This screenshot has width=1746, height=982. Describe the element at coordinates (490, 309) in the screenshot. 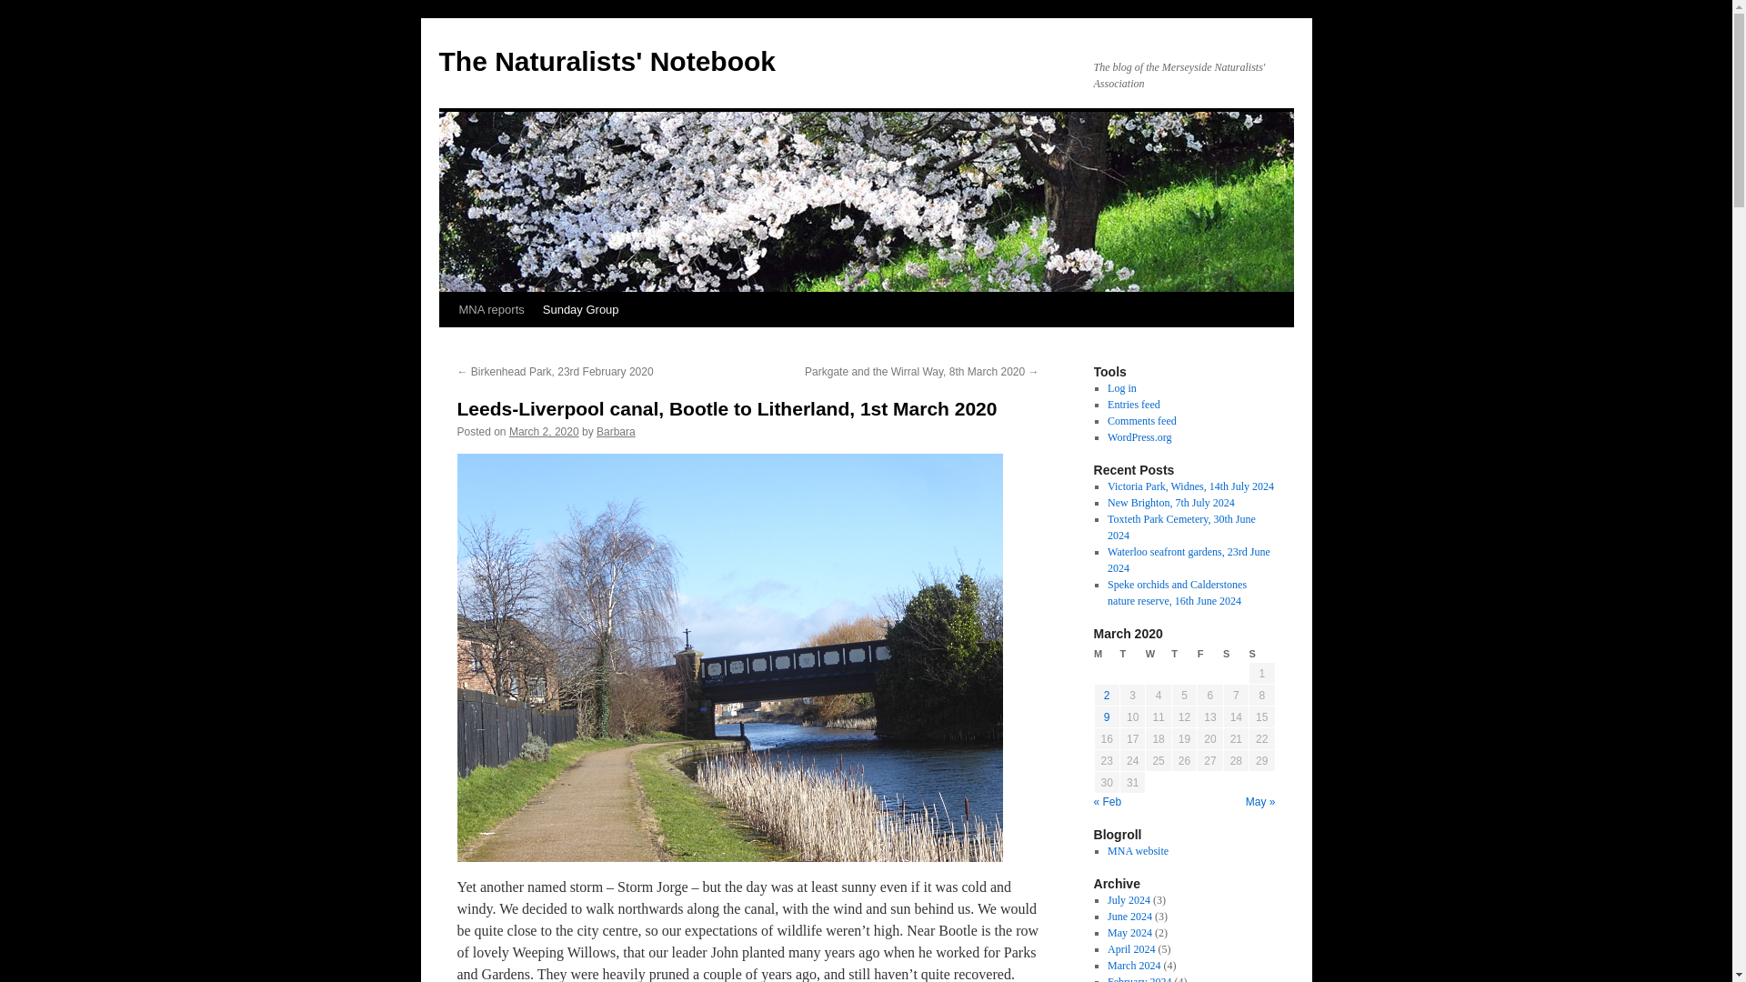

I see `MNA reports` at that location.